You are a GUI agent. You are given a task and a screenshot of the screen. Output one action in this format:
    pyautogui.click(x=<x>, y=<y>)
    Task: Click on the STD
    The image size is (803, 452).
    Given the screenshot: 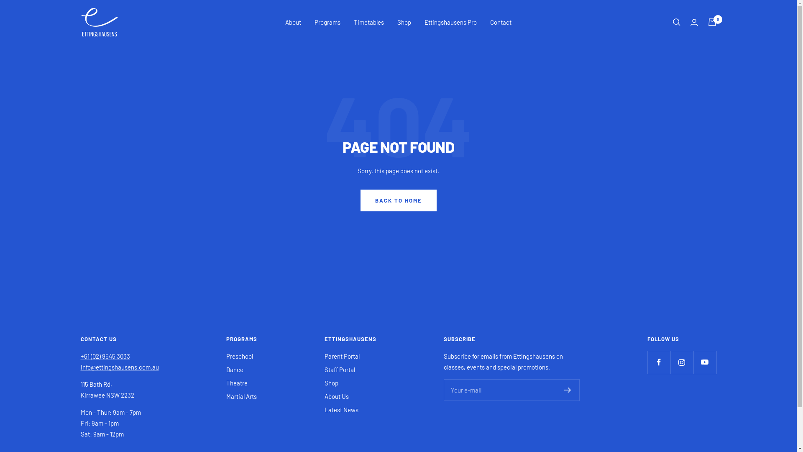 What is the action you would take?
    pyautogui.click(x=96, y=244)
    